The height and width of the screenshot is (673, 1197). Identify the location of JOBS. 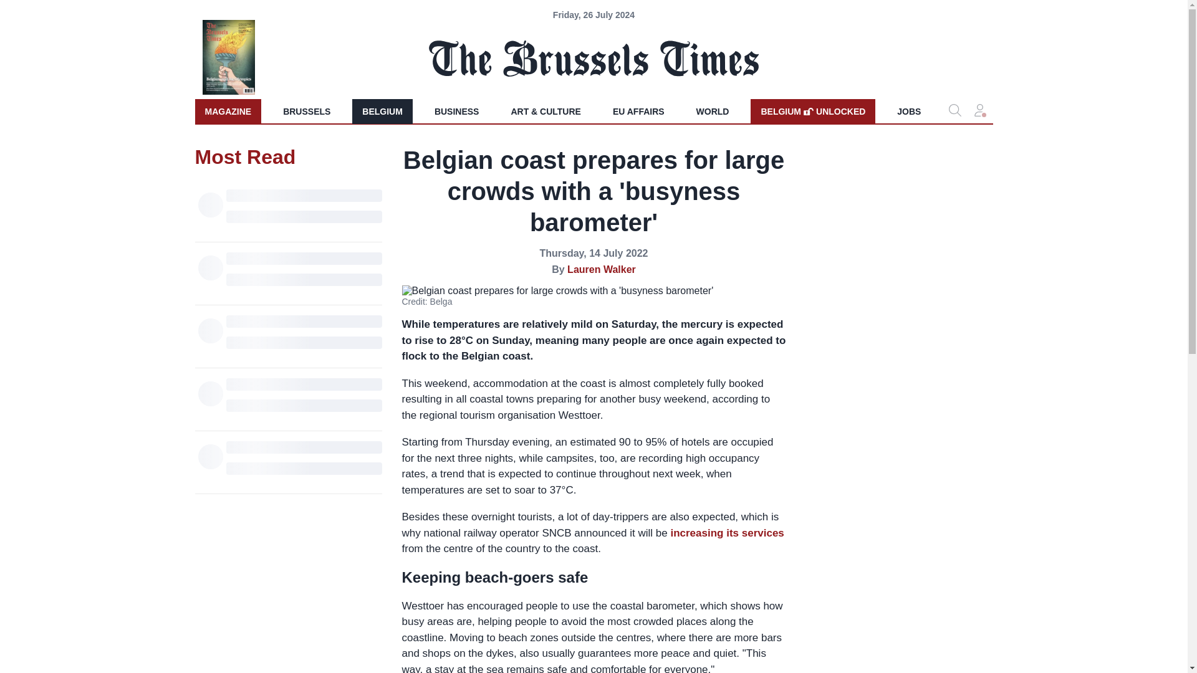
(909, 111).